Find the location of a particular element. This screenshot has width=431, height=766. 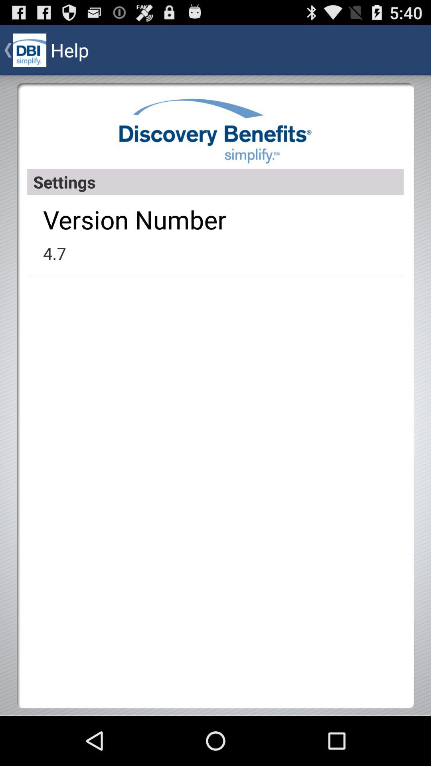

turn on icon below the settings icon is located at coordinates (134, 219).